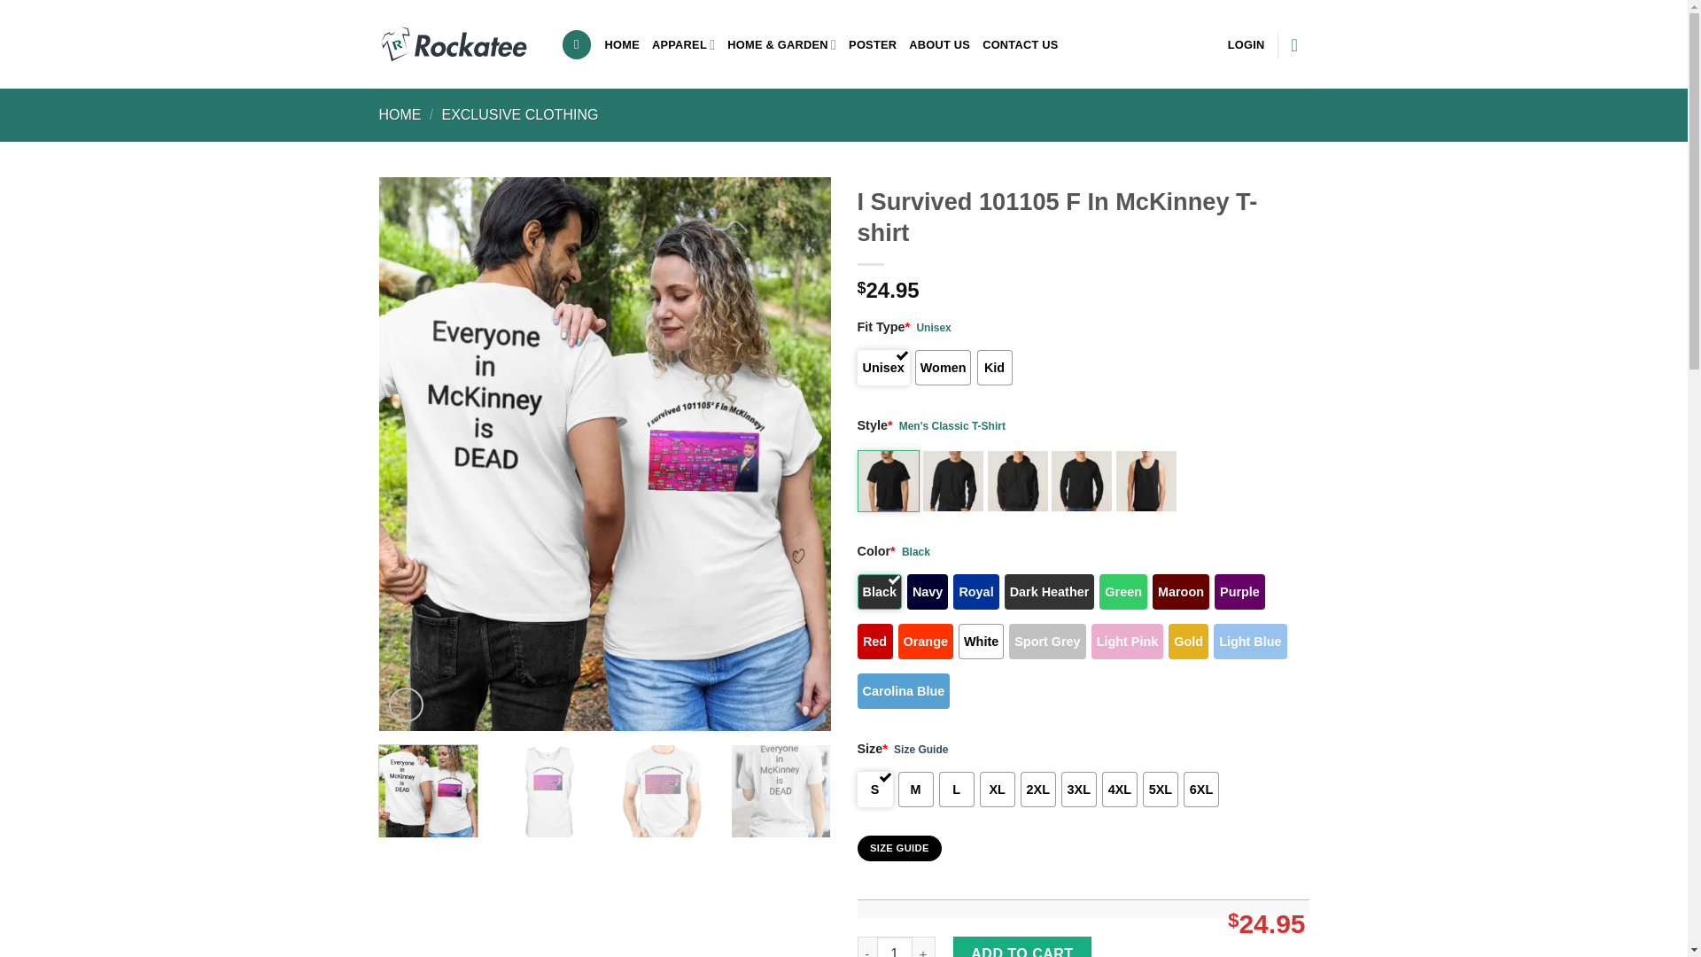 The width and height of the screenshot is (1701, 957). What do you see at coordinates (939, 44) in the screenshot?
I see `ABOUT US` at bounding box center [939, 44].